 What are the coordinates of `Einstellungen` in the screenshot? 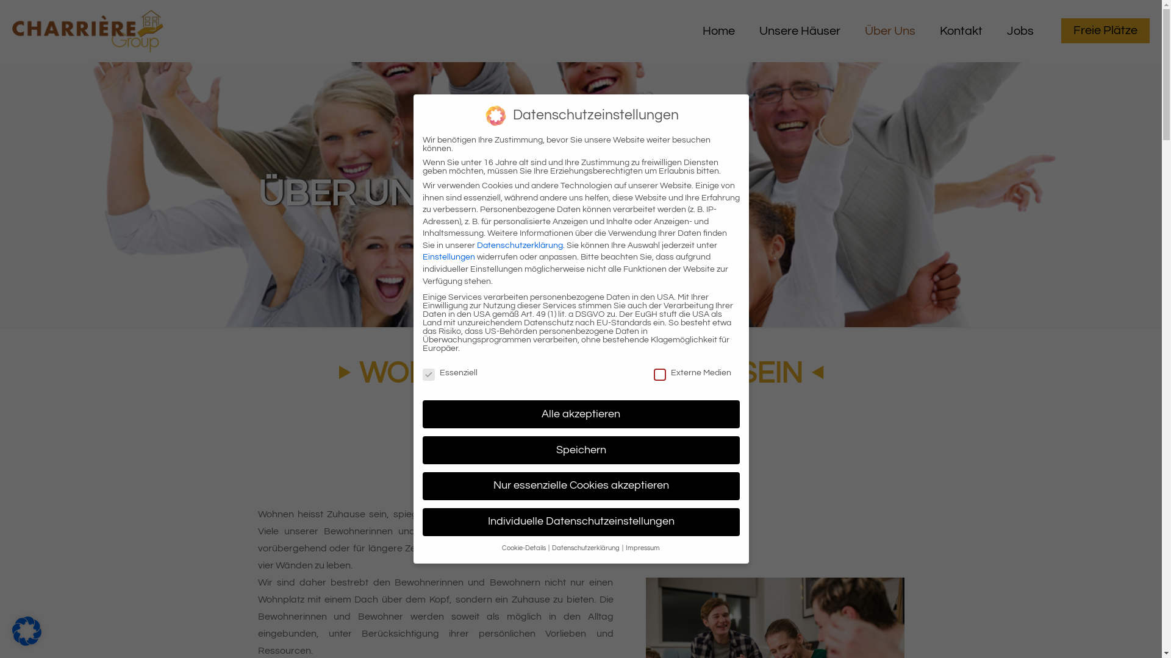 It's located at (448, 257).